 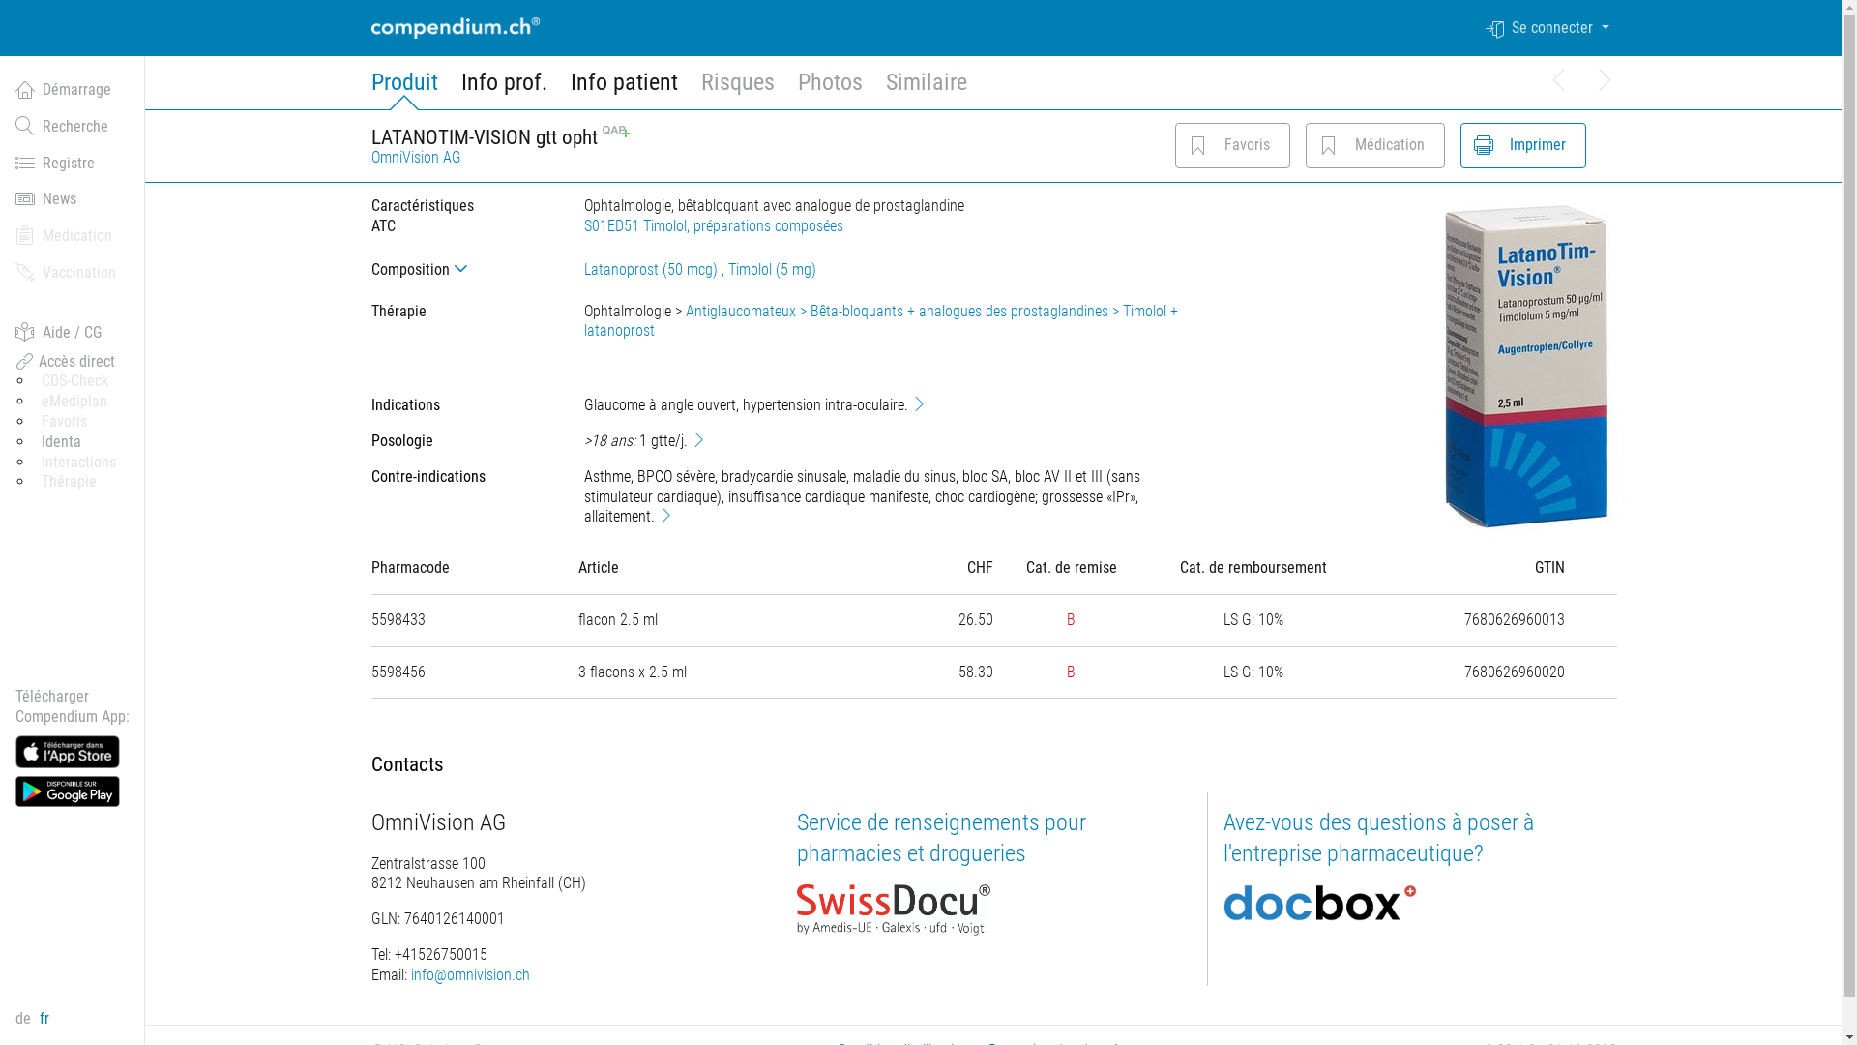 What do you see at coordinates (73, 199) in the screenshot?
I see `News` at bounding box center [73, 199].